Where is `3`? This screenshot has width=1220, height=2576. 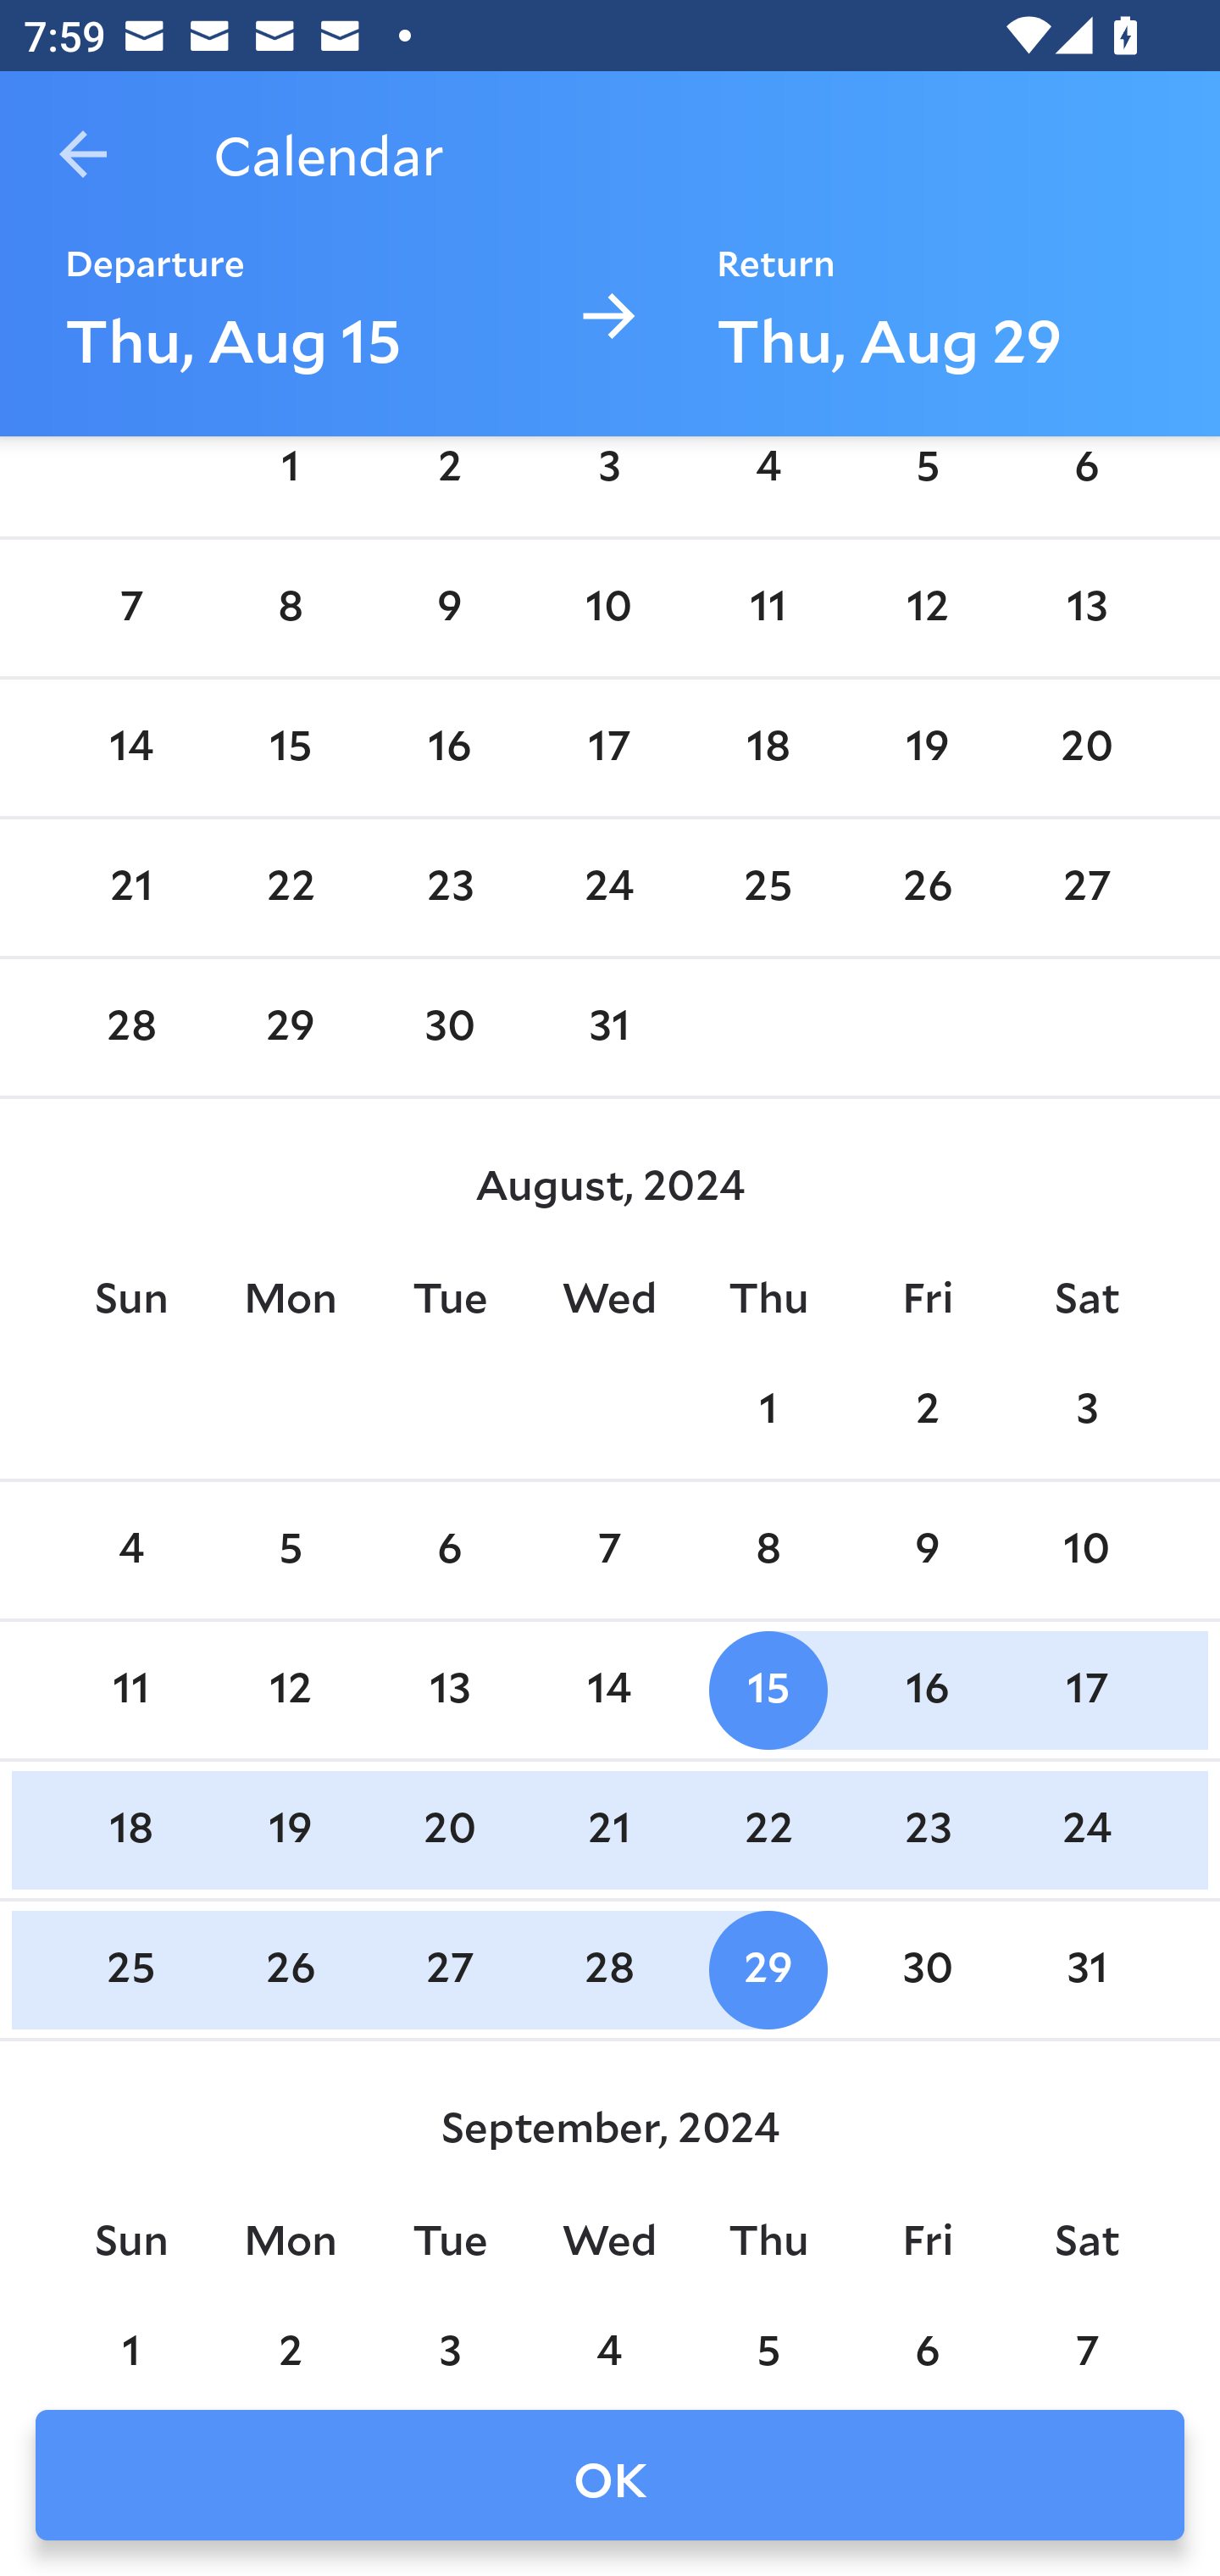
3 is located at coordinates (1086, 1412).